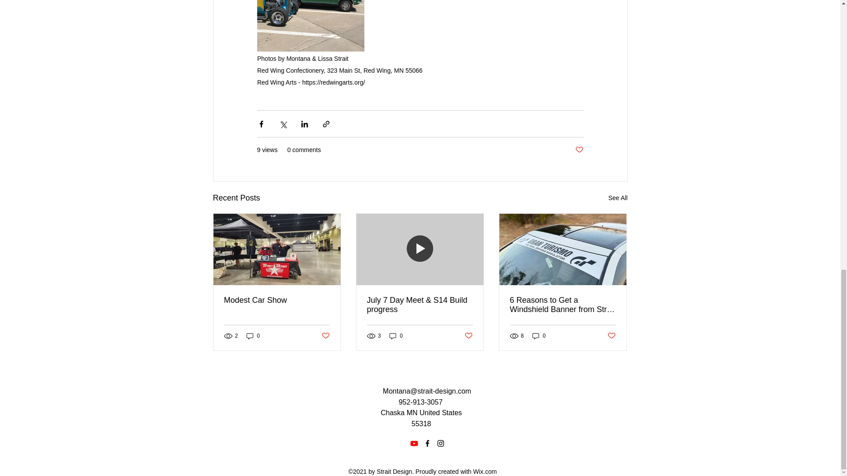 Image resolution: width=847 pixels, height=476 pixels. Describe the element at coordinates (253, 336) in the screenshot. I see `0` at that location.